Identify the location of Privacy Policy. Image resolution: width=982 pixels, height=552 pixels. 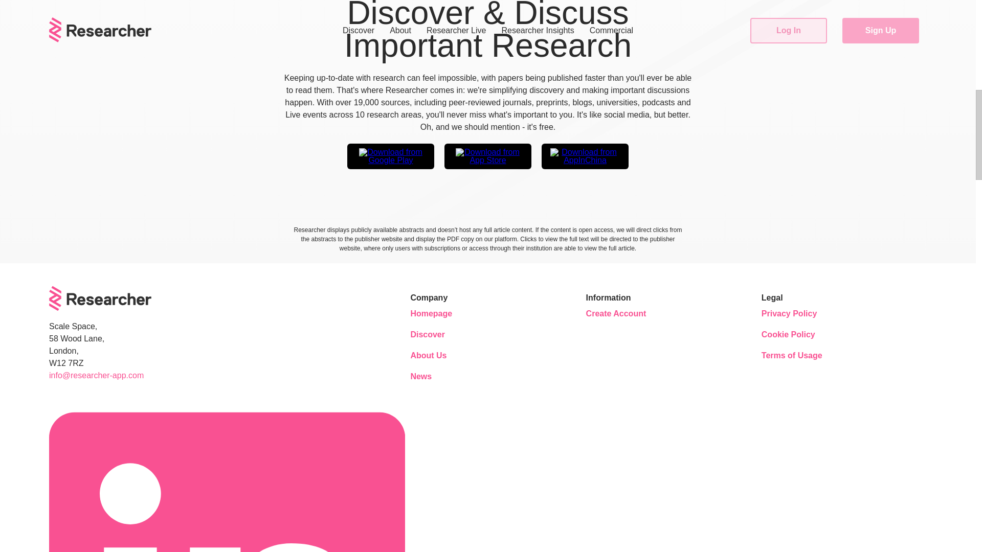
(792, 314).